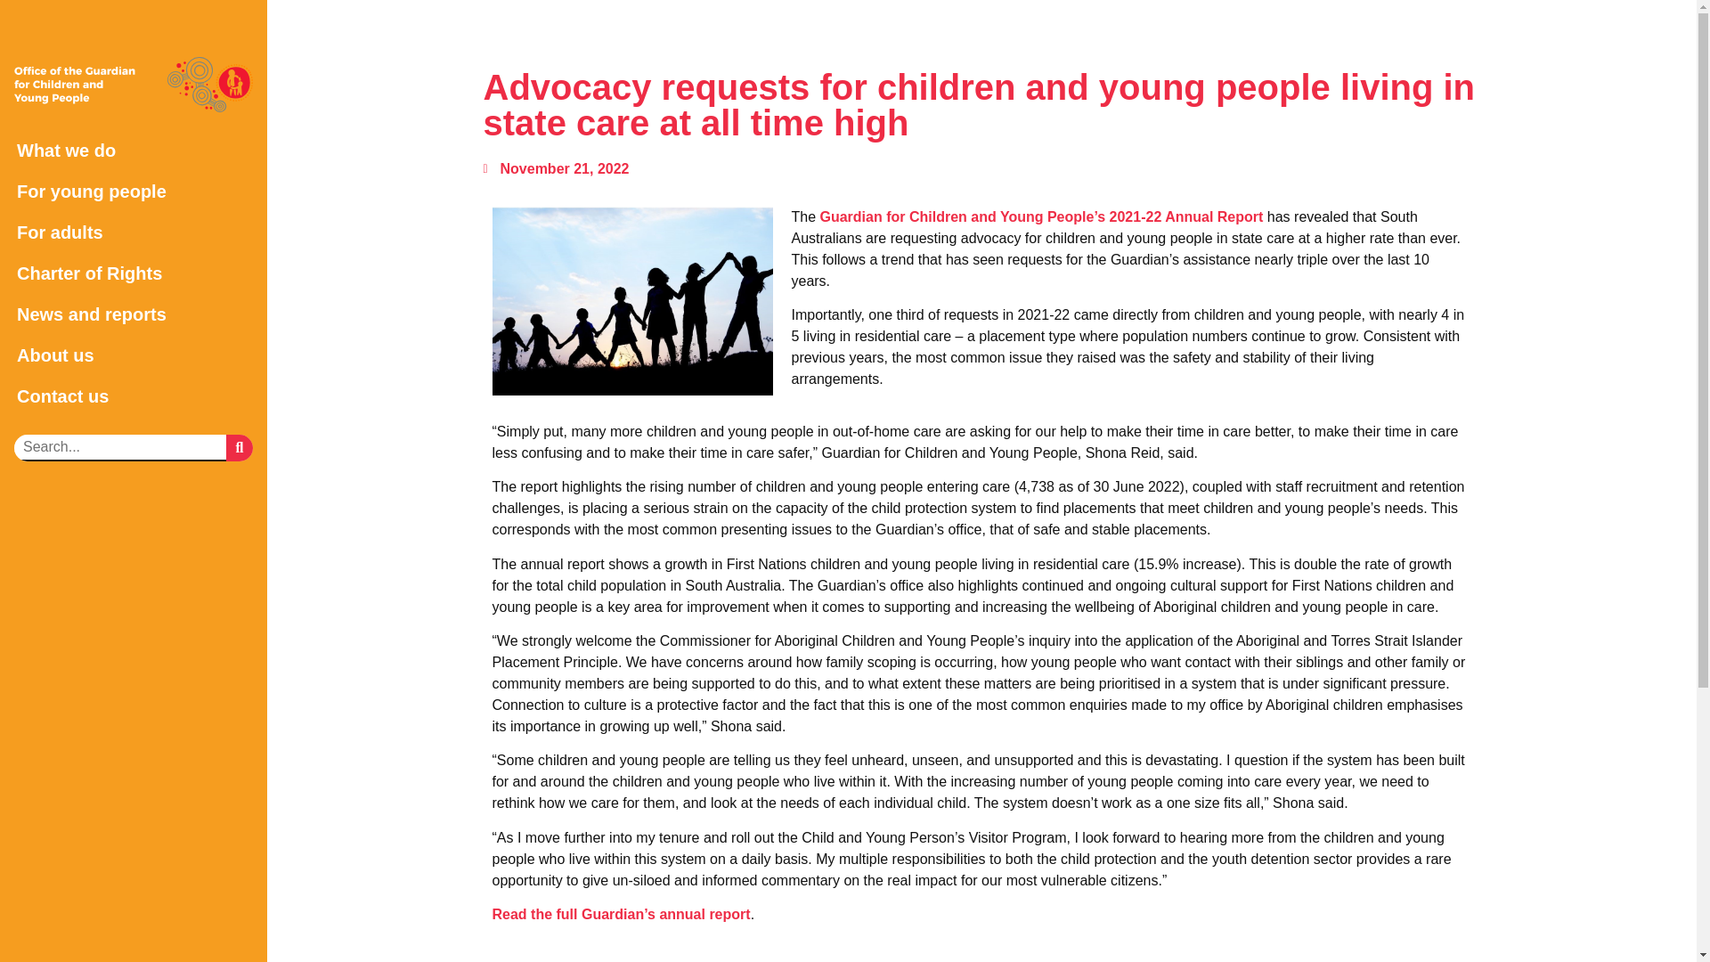 The height and width of the screenshot is (962, 1710). I want to click on Charter of Rights, so click(134, 273).